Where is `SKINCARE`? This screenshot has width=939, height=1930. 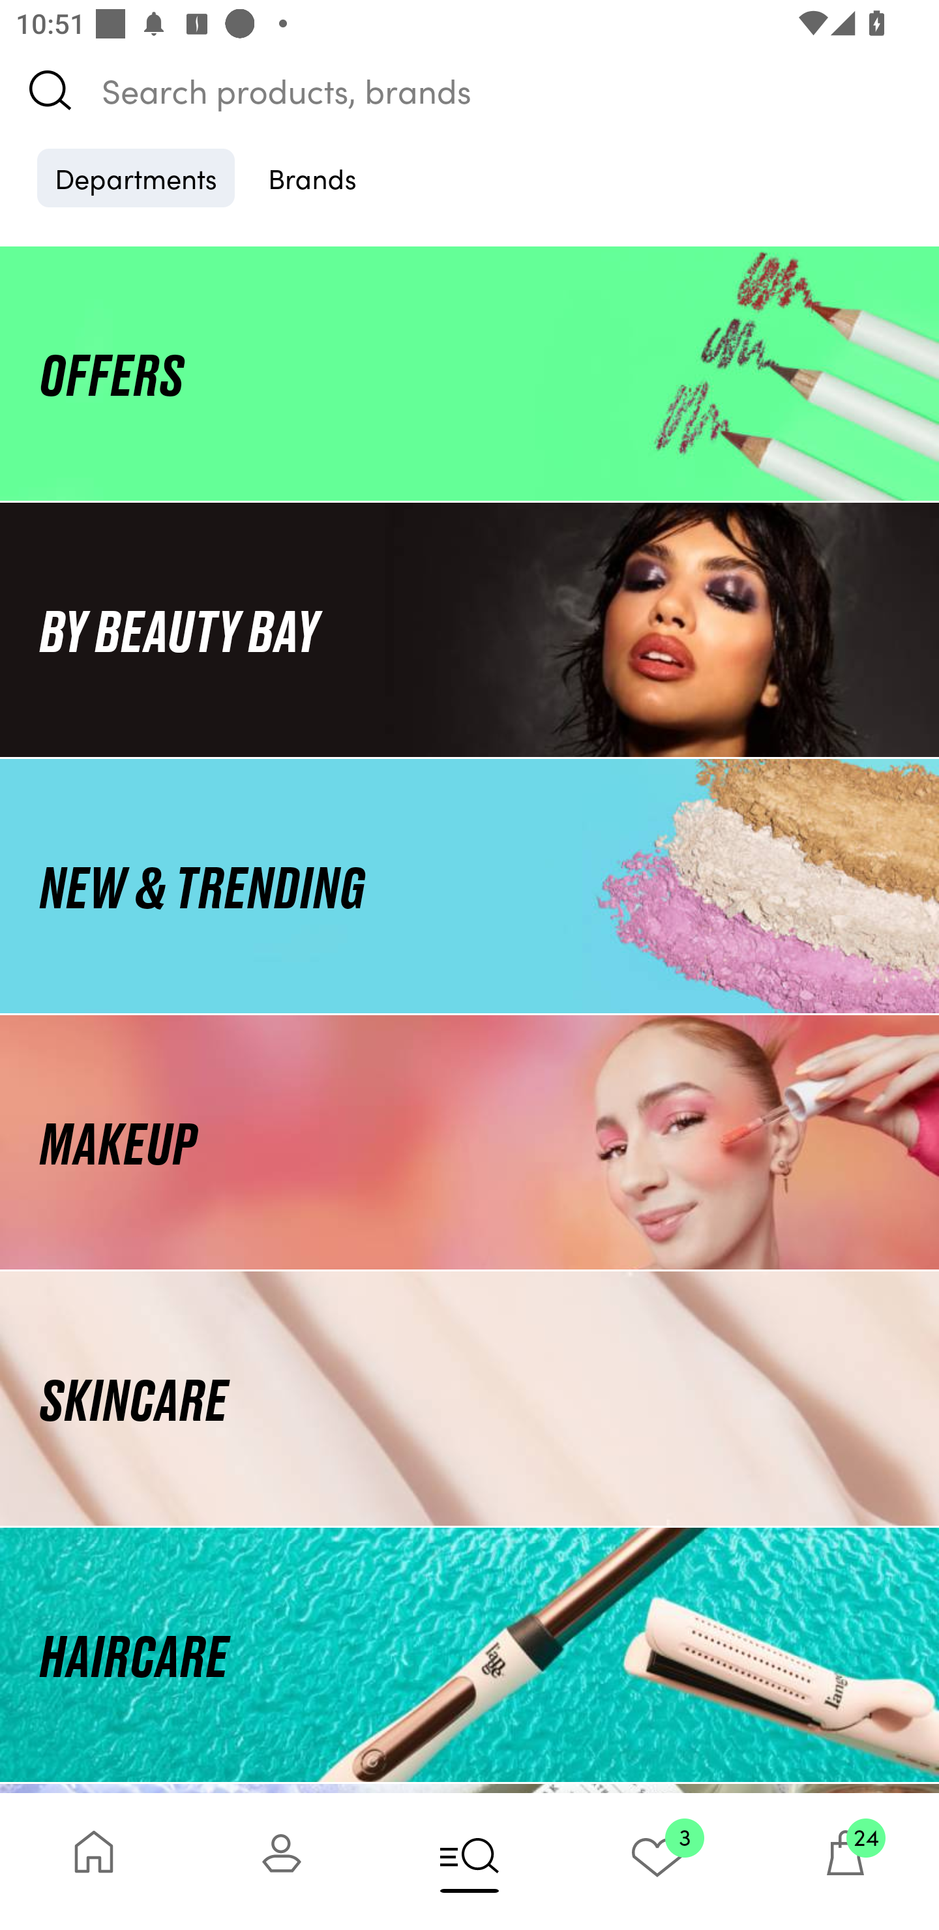 SKINCARE is located at coordinates (469, 1399).